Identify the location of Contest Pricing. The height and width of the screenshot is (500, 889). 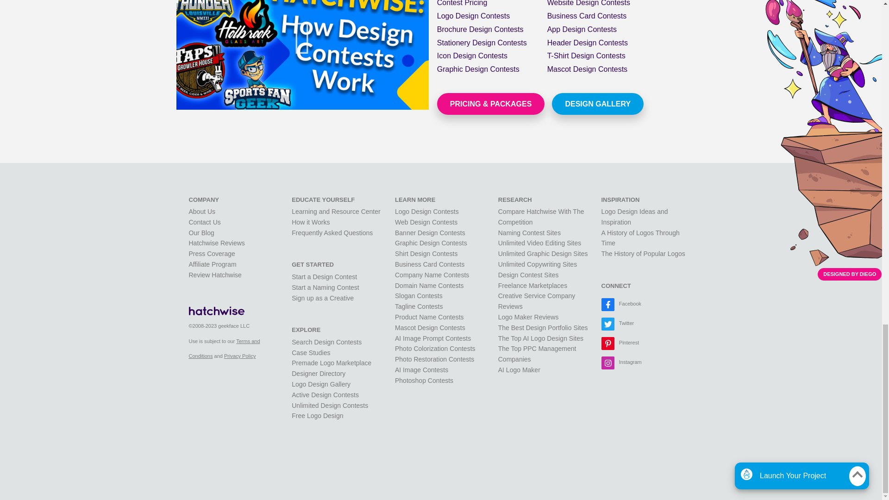
(462, 3).